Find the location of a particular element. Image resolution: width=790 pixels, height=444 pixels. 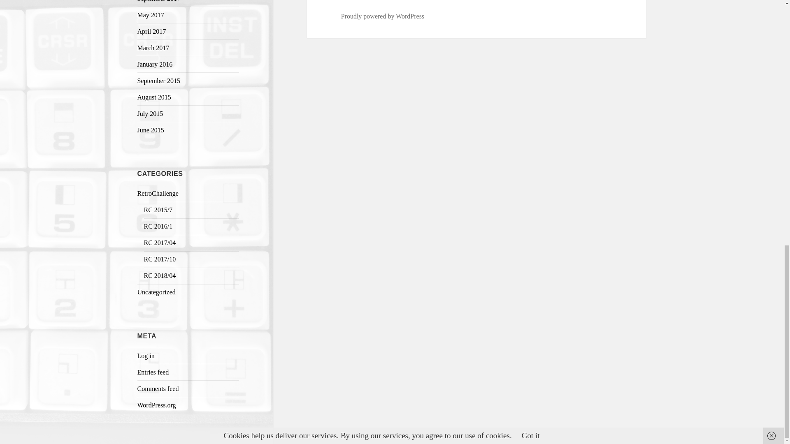

Comments feed is located at coordinates (158, 388).